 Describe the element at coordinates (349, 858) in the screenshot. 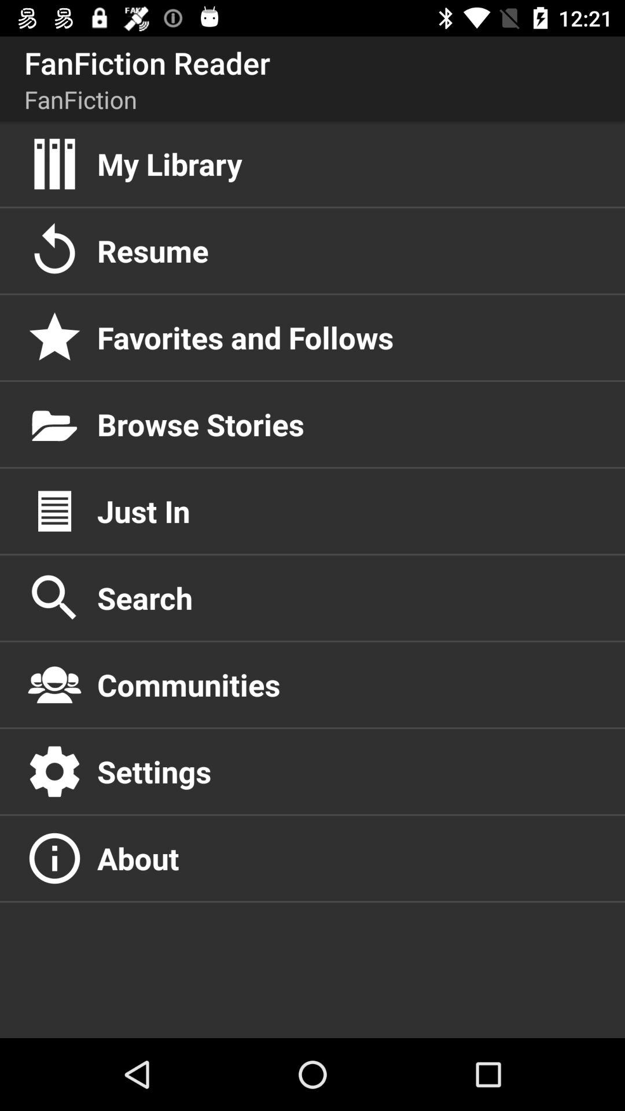

I see `jump until the about` at that location.